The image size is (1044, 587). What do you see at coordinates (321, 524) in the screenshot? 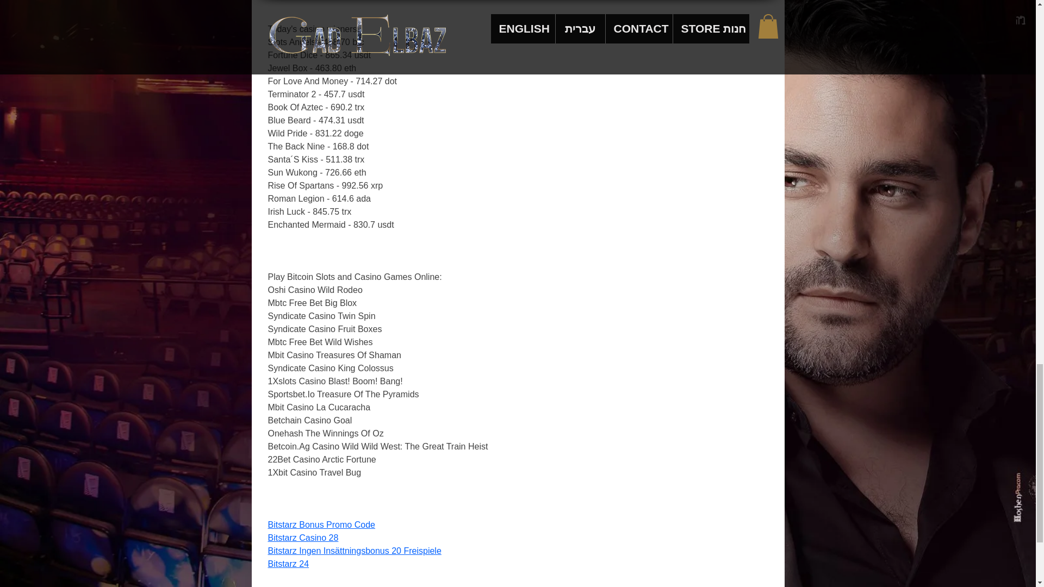
I see `Bitstarz Bonus Promo Code` at bounding box center [321, 524].